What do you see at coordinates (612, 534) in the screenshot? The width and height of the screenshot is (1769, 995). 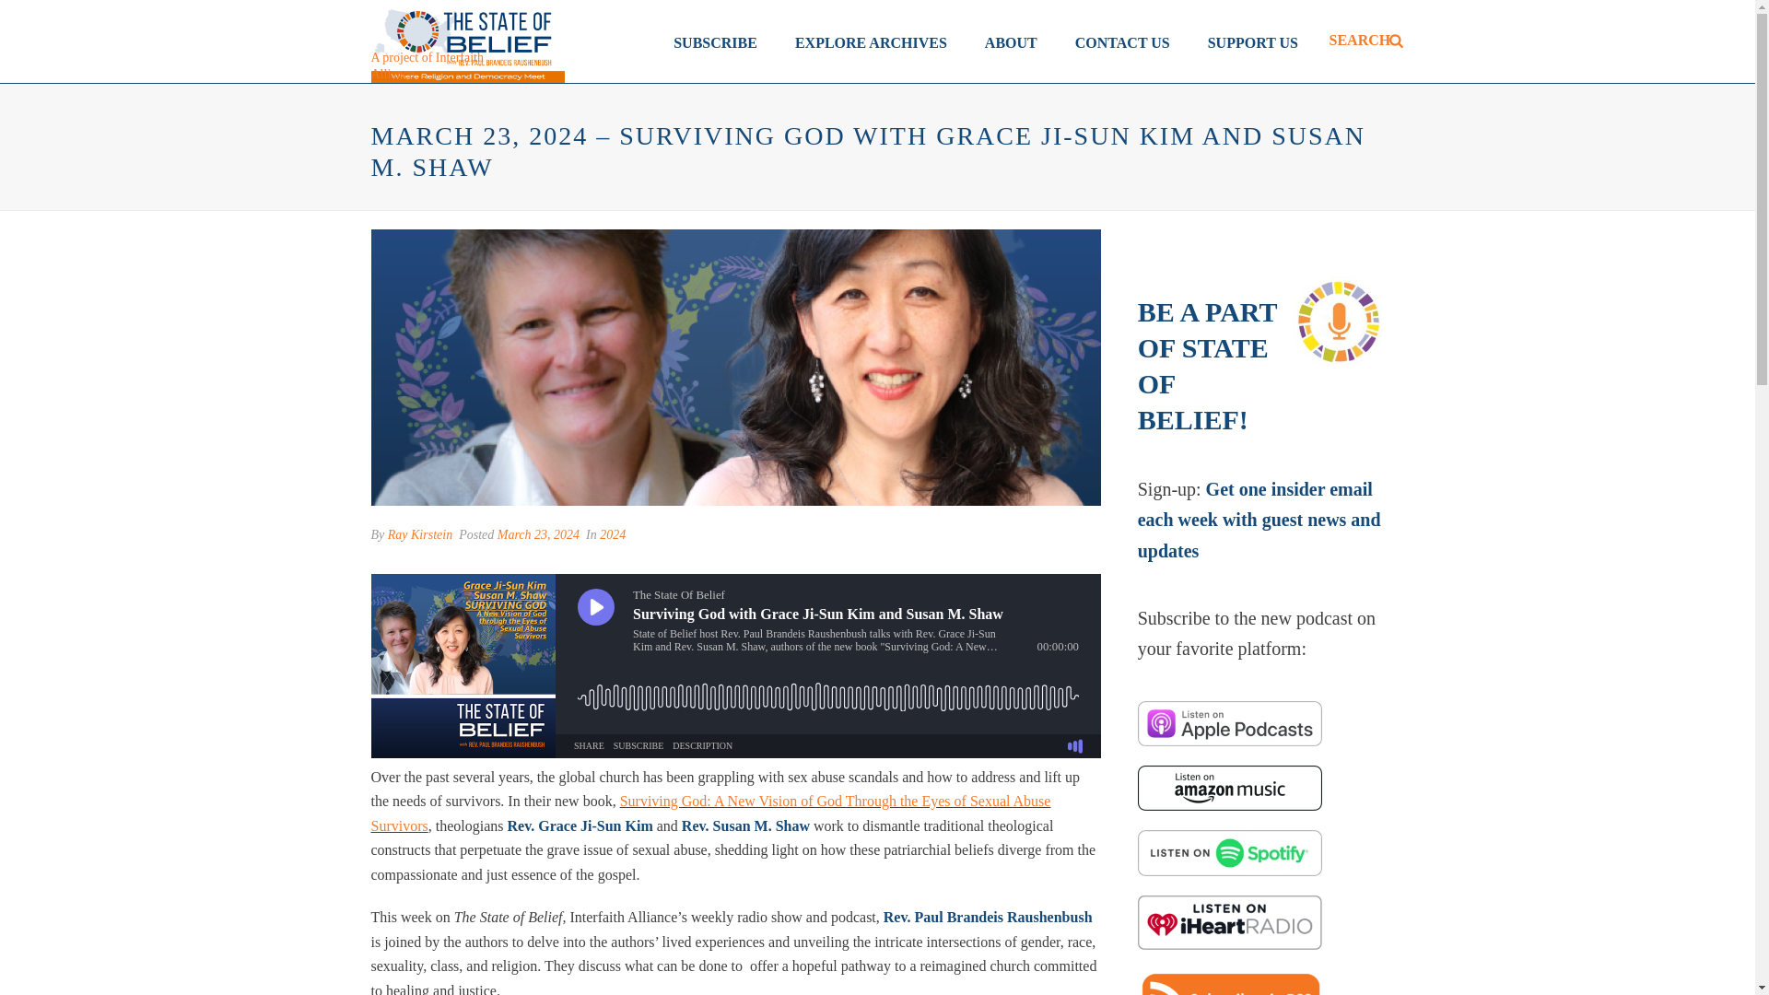 I see `2024` at bounding box center [612, 534].